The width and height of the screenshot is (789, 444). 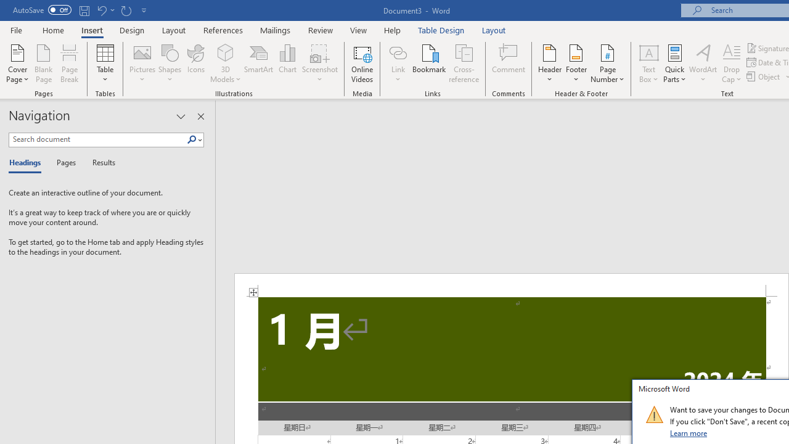 What do you see at coordinates (550, 63) in the screenshot?
I see `Header` at bounding box center [550, 63].